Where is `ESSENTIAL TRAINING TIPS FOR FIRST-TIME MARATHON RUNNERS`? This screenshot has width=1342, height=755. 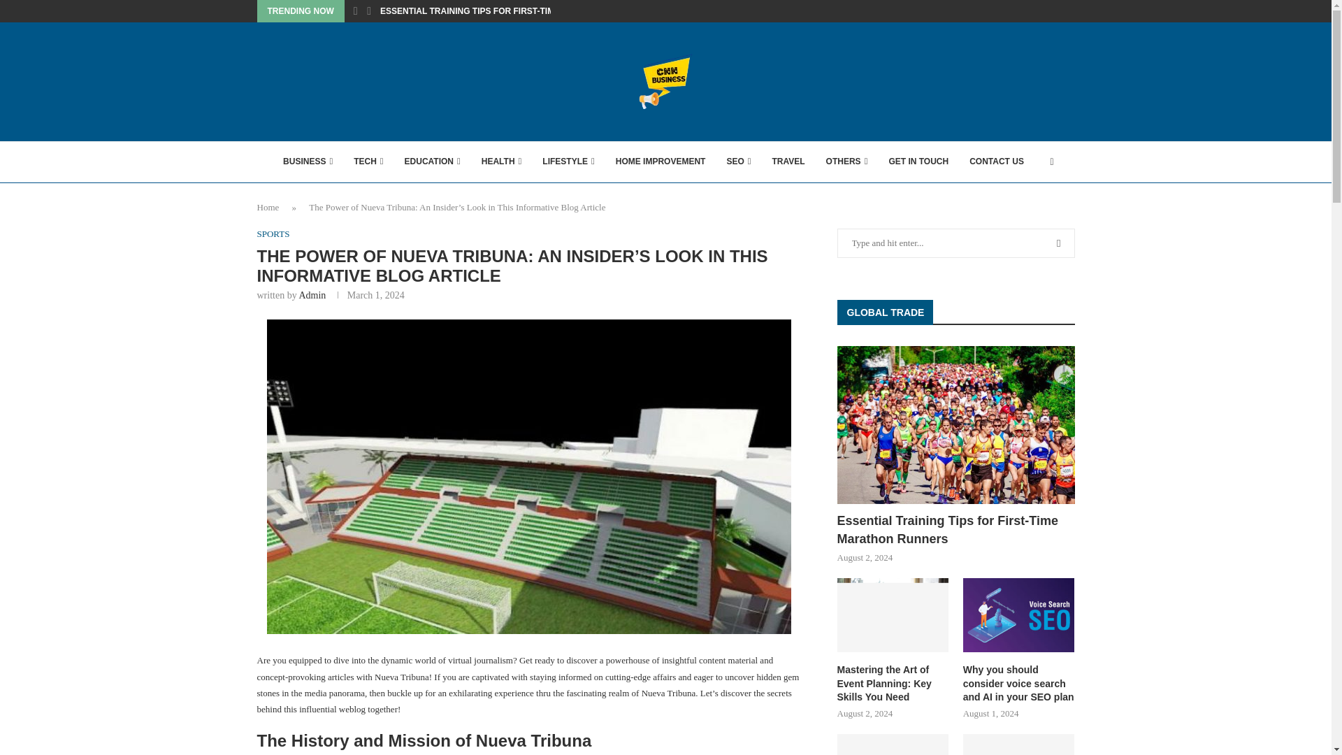 ESSENTIAL TRAINING TIPS FOR FIRST-TIME MARATHON RUNNERS is located at coordinates (517, 11).